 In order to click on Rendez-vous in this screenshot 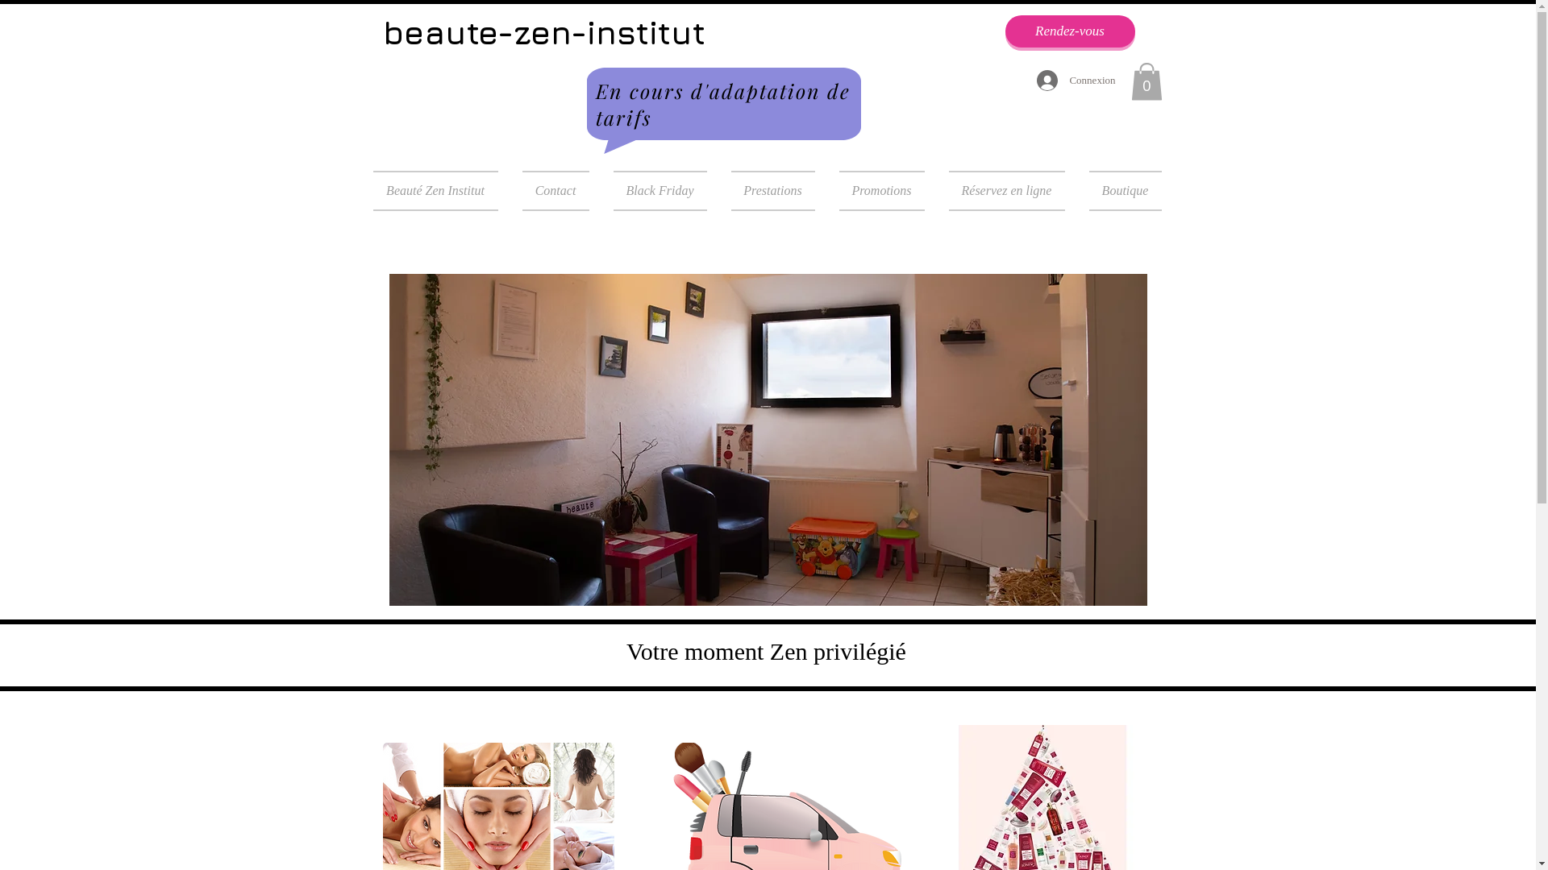, I will do `click(1069, 31)`.